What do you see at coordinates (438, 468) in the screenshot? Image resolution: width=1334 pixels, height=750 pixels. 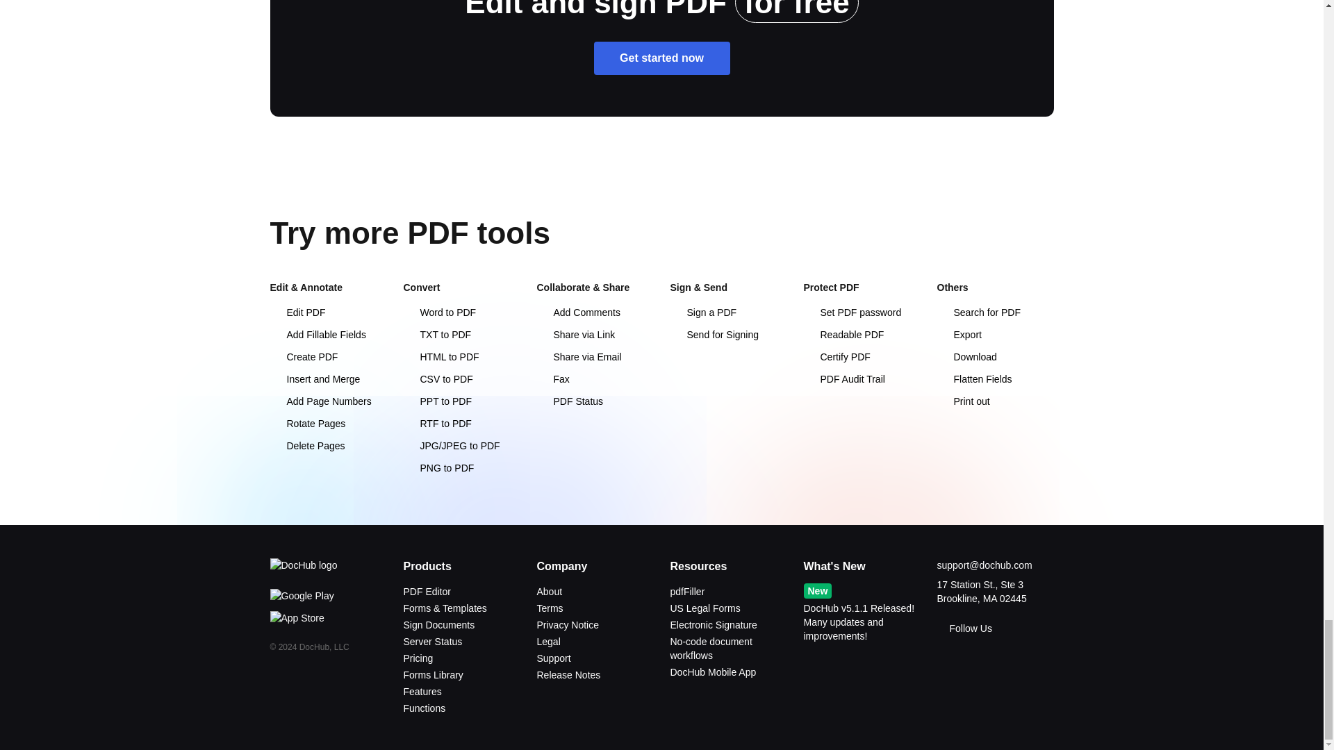 I see `PNG to PDF` at bounding box center [438, 468].